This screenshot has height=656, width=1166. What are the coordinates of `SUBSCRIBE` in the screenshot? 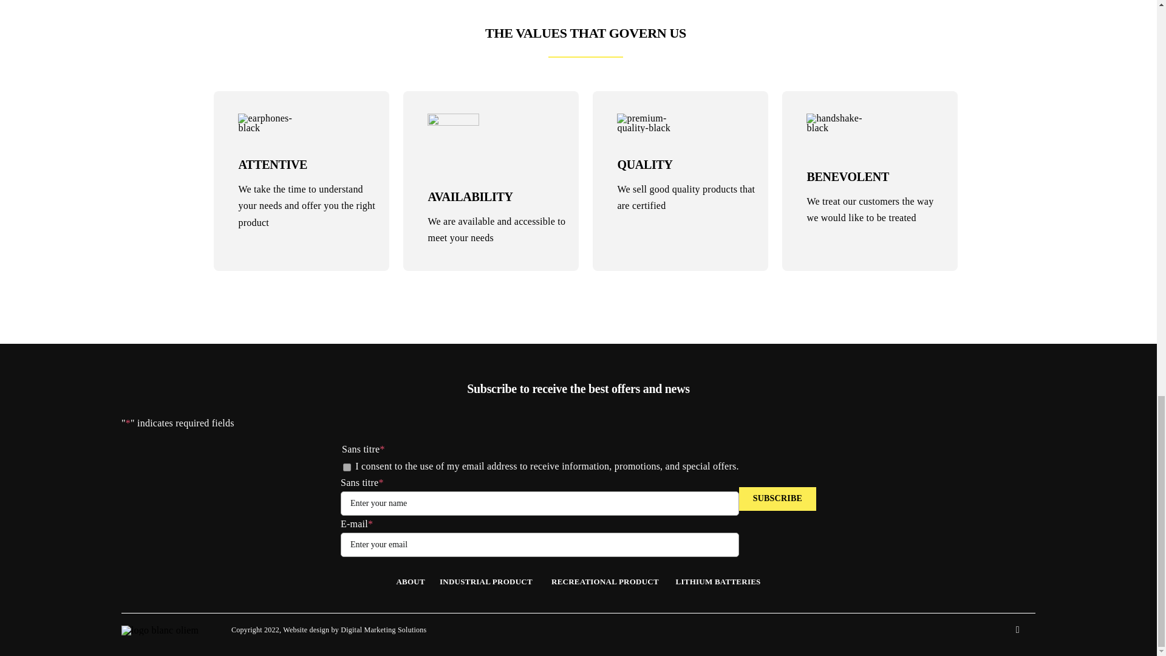 It's located at (777, 499).